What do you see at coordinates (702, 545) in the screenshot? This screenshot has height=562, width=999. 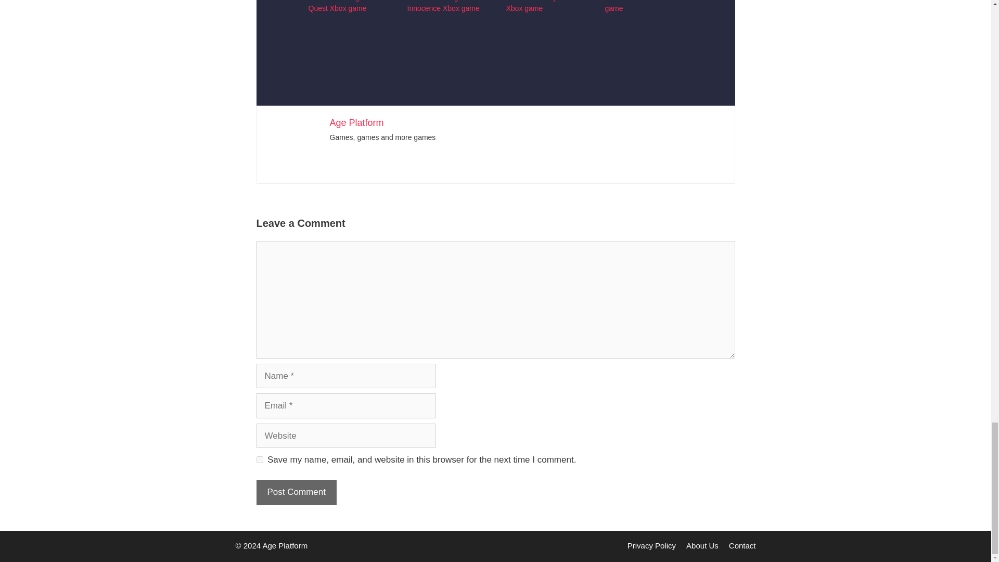 I see `About Us` at bounding box center [702, 545].